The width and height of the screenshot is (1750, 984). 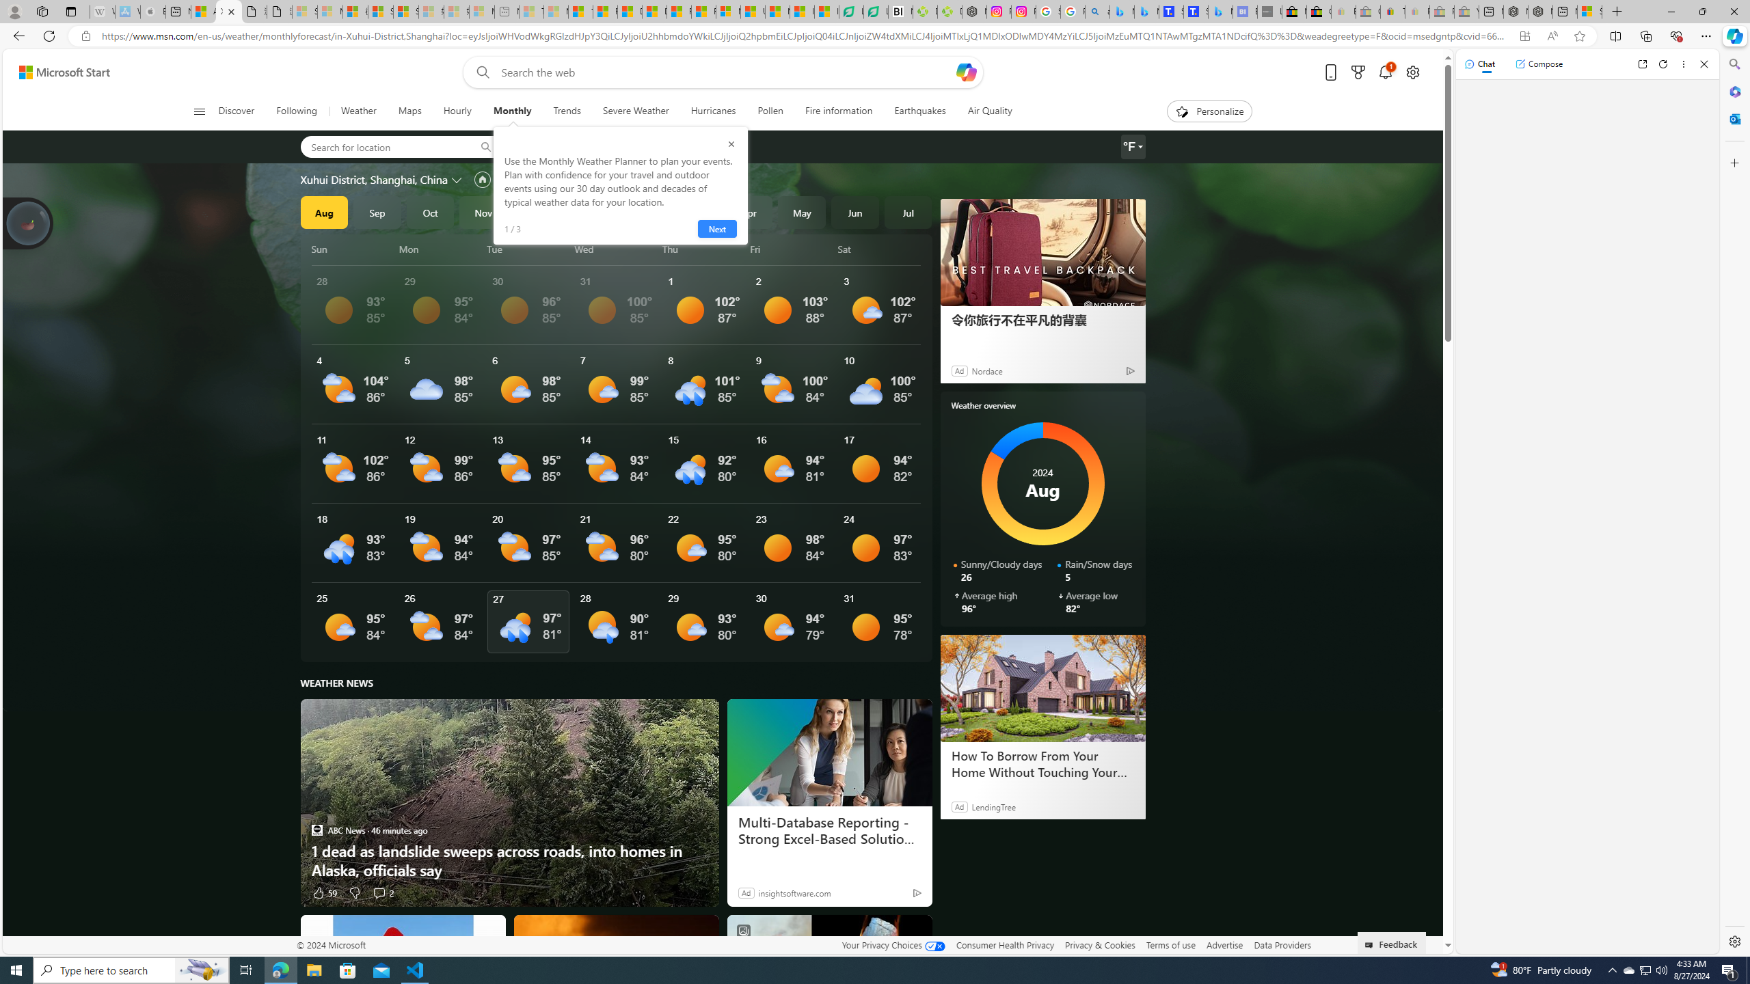 What do you see at coordinates (703, 12) in the screenshot?
I see `Foo BAR | Trusted Community Engagement and Contributions` at bounding box center [703, 12].